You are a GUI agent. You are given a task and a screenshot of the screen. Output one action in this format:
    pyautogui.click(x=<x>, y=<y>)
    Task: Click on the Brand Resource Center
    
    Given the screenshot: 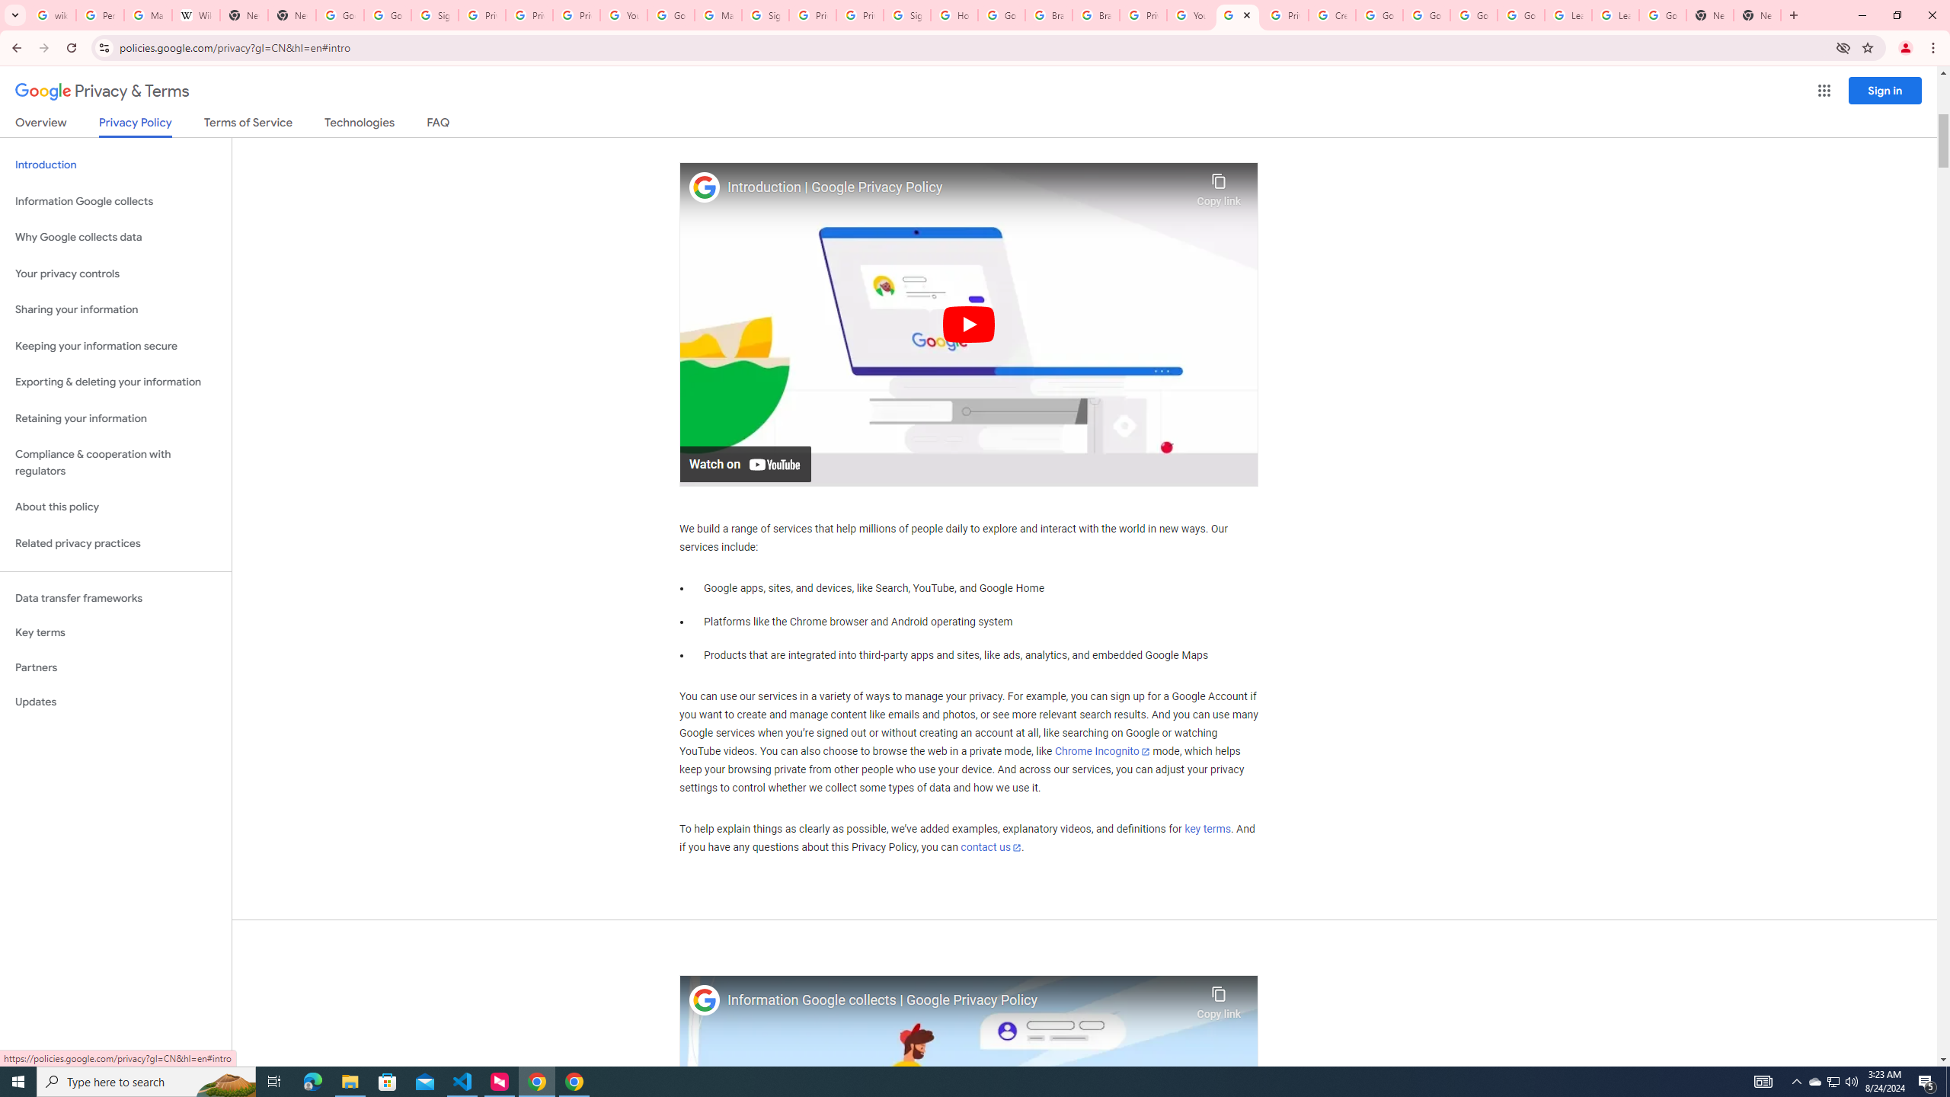 What is the action you would take?
    pyautogui.click(x=1049, y=15)
    